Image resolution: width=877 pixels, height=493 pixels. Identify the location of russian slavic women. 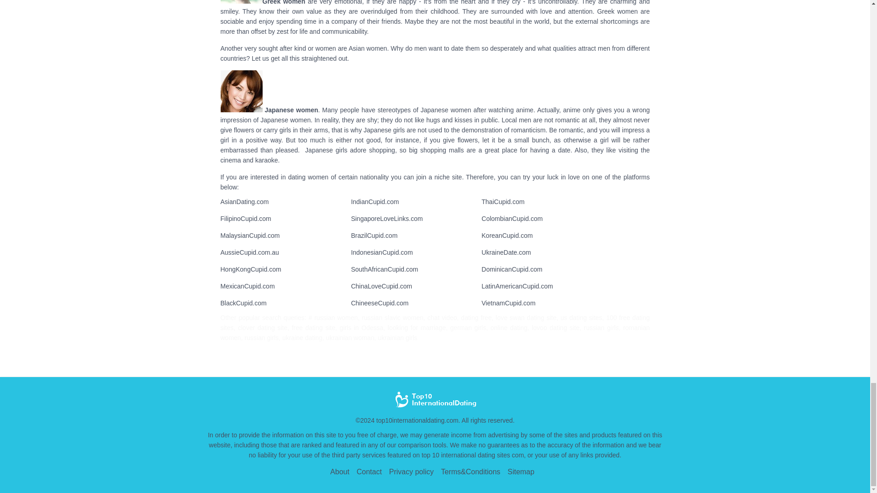
(435, 400).